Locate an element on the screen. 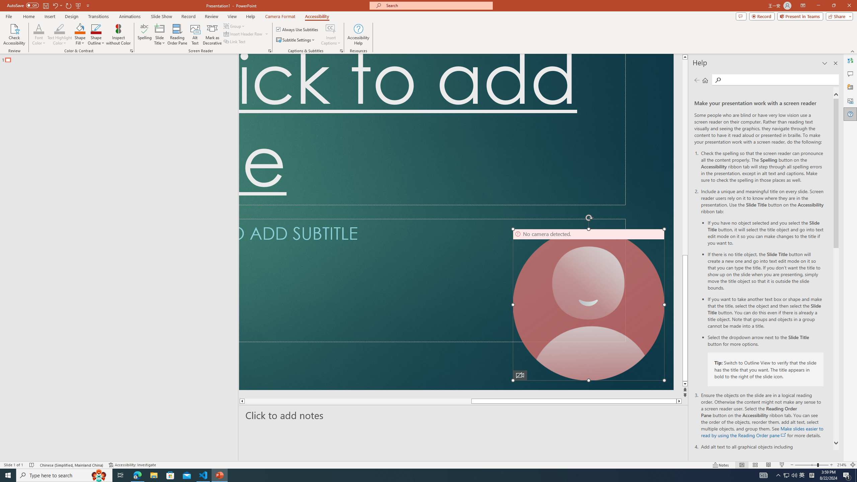 The image size is (857, 482). Slide Show is located at coordinates (161, 16).